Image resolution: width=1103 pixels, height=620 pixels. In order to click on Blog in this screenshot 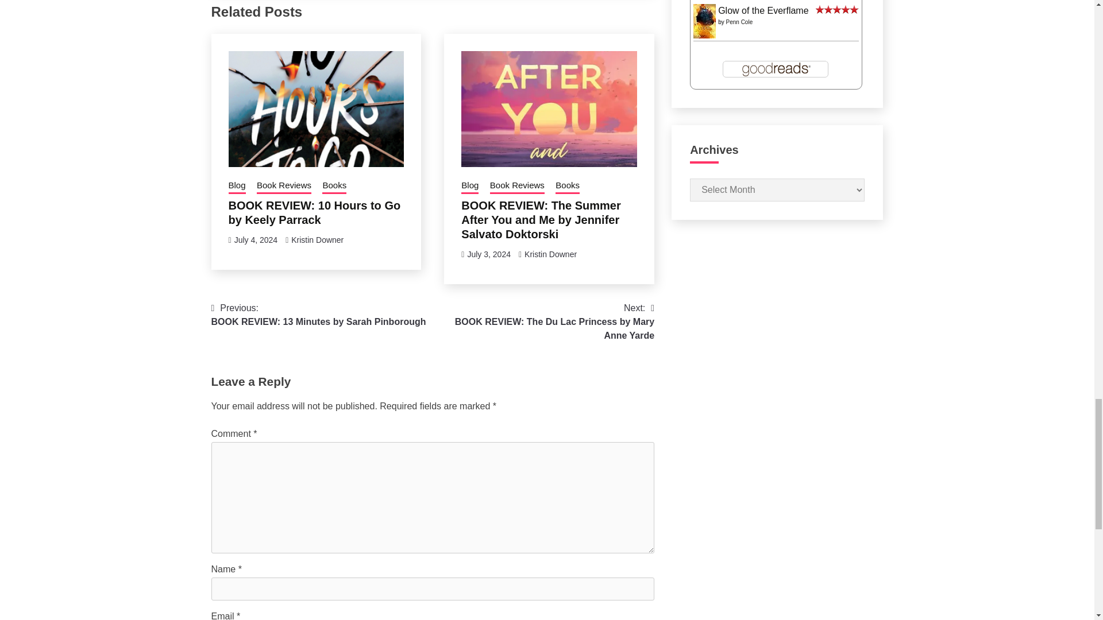, I will do `click(237, 187)`.